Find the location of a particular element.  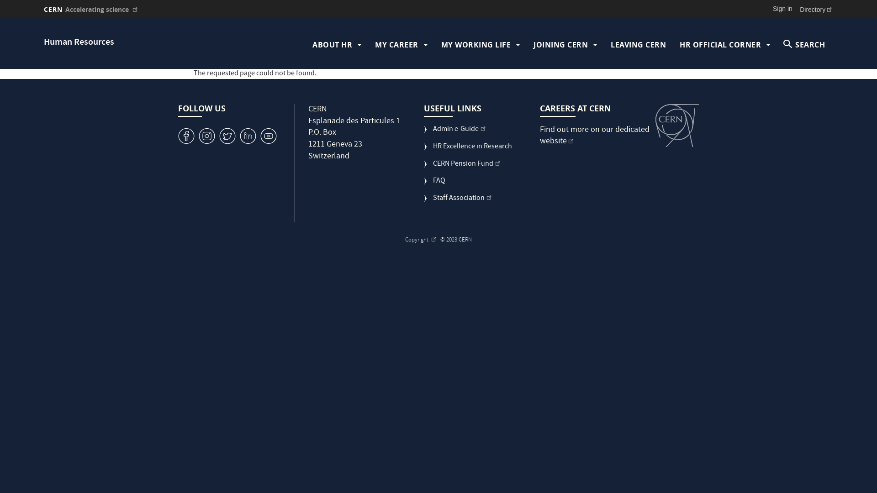

J is located at coordinates (207, 136).